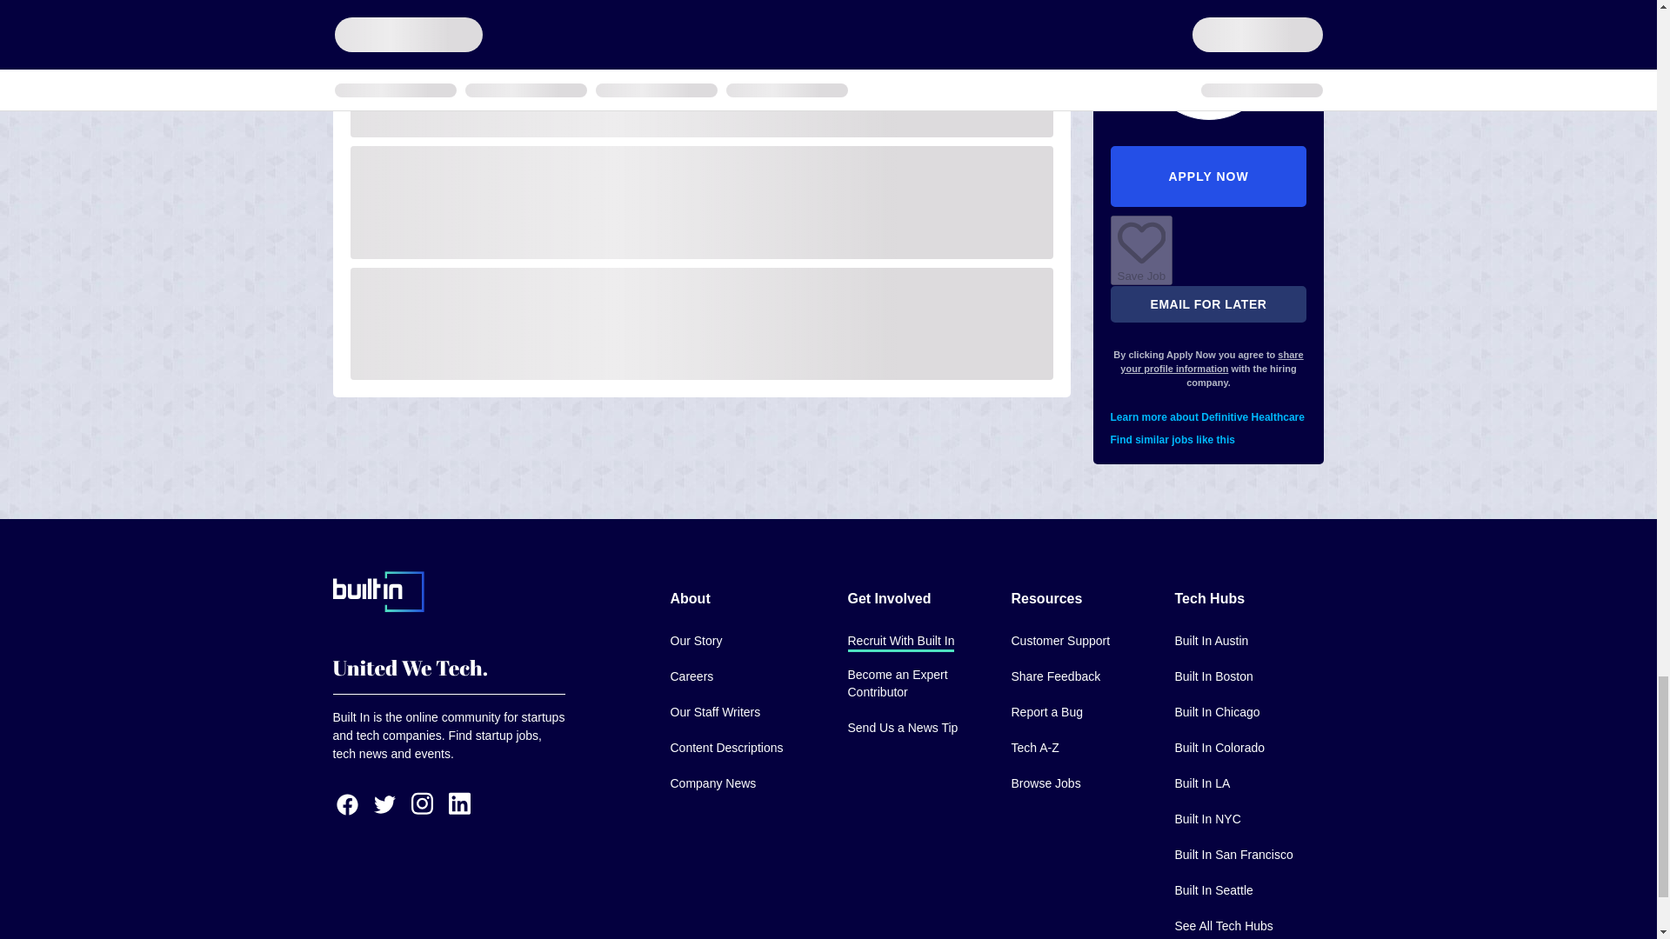  Describe the element at coordinates (695, 642) in the screenshot. I see `Our Story` at that location.